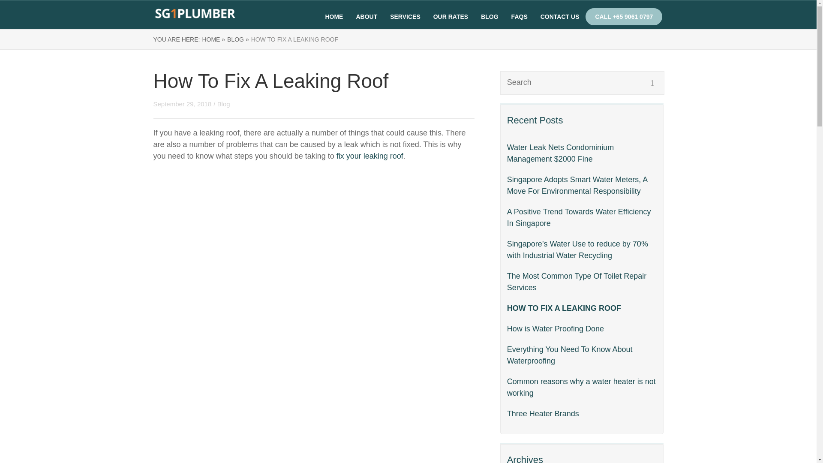 This screenshot has width=823, height=463. What do you see at coordinates (560, 17) in the screenshot?
I see `CONTACT US` at bounding box center [560, 17].